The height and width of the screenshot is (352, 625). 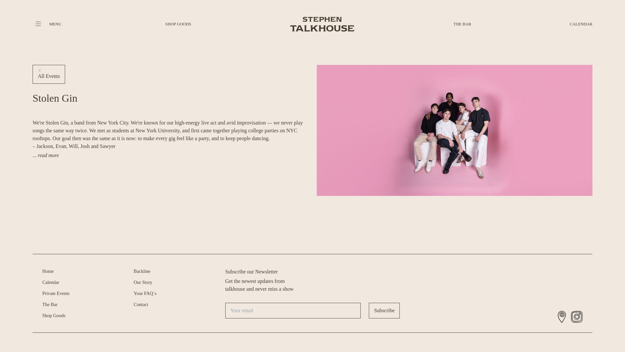 What do you see at coordinates (142, 271) in the screenshot?
I see `Backline` at bounding box center [142, 271].